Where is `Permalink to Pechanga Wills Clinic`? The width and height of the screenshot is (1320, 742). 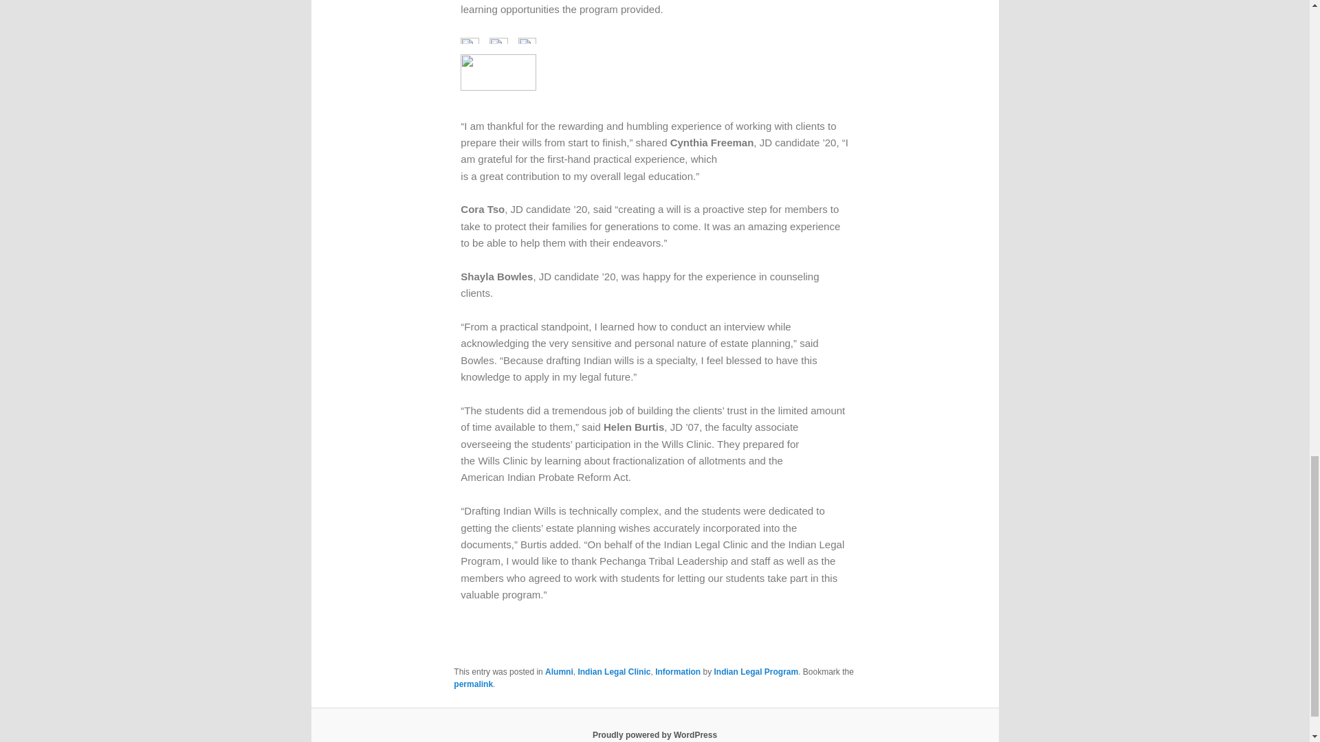
Permalink to Pechanga Wills Clinic is located at coordinates (473, 684).